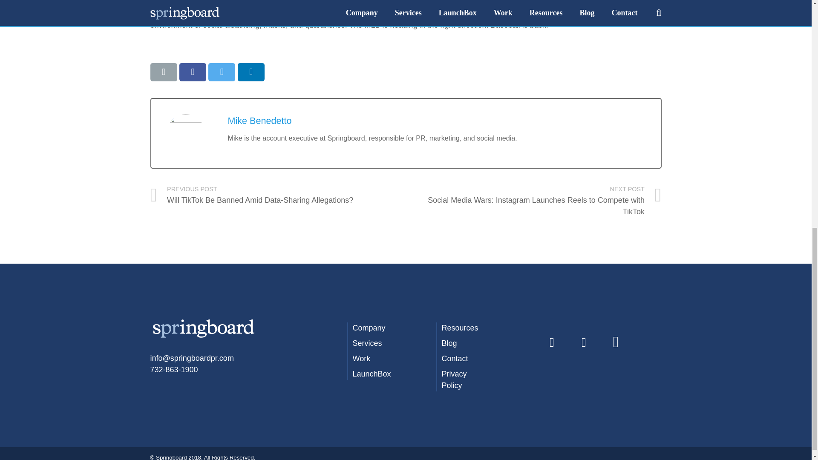  I want to click on Share this, so click(193, 72).